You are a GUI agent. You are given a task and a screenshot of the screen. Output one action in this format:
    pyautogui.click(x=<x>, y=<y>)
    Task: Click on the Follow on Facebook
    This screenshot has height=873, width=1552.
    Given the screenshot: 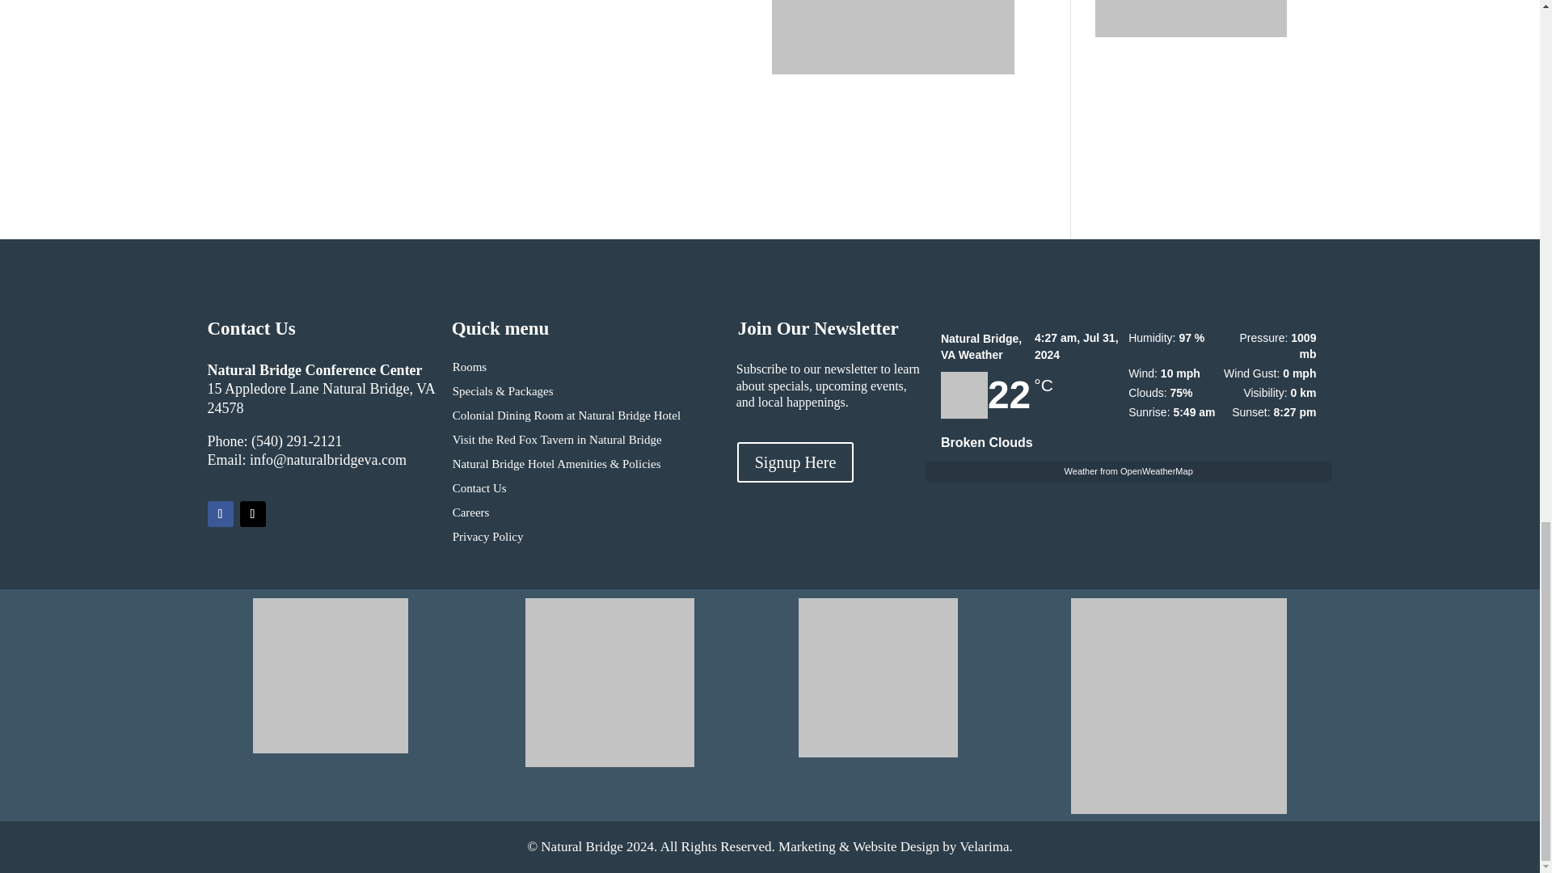 What is the action you would take?
    pyautogui.click(x=220, y=514)
    